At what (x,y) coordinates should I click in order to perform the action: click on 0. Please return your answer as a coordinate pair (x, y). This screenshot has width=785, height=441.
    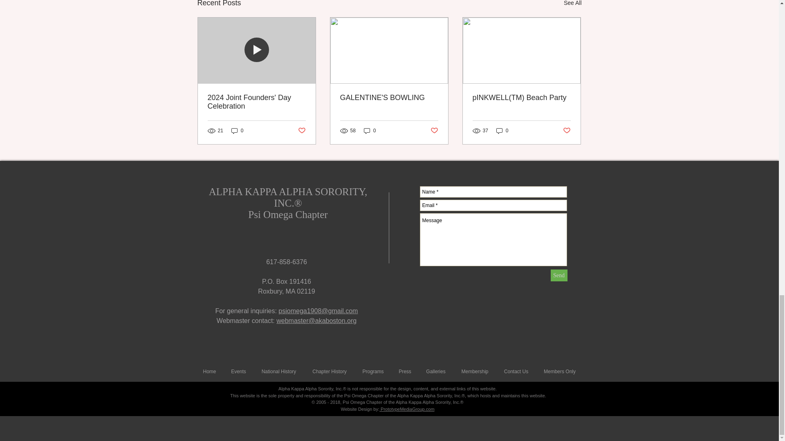
    Looking at the image, I should click on (237, 131).